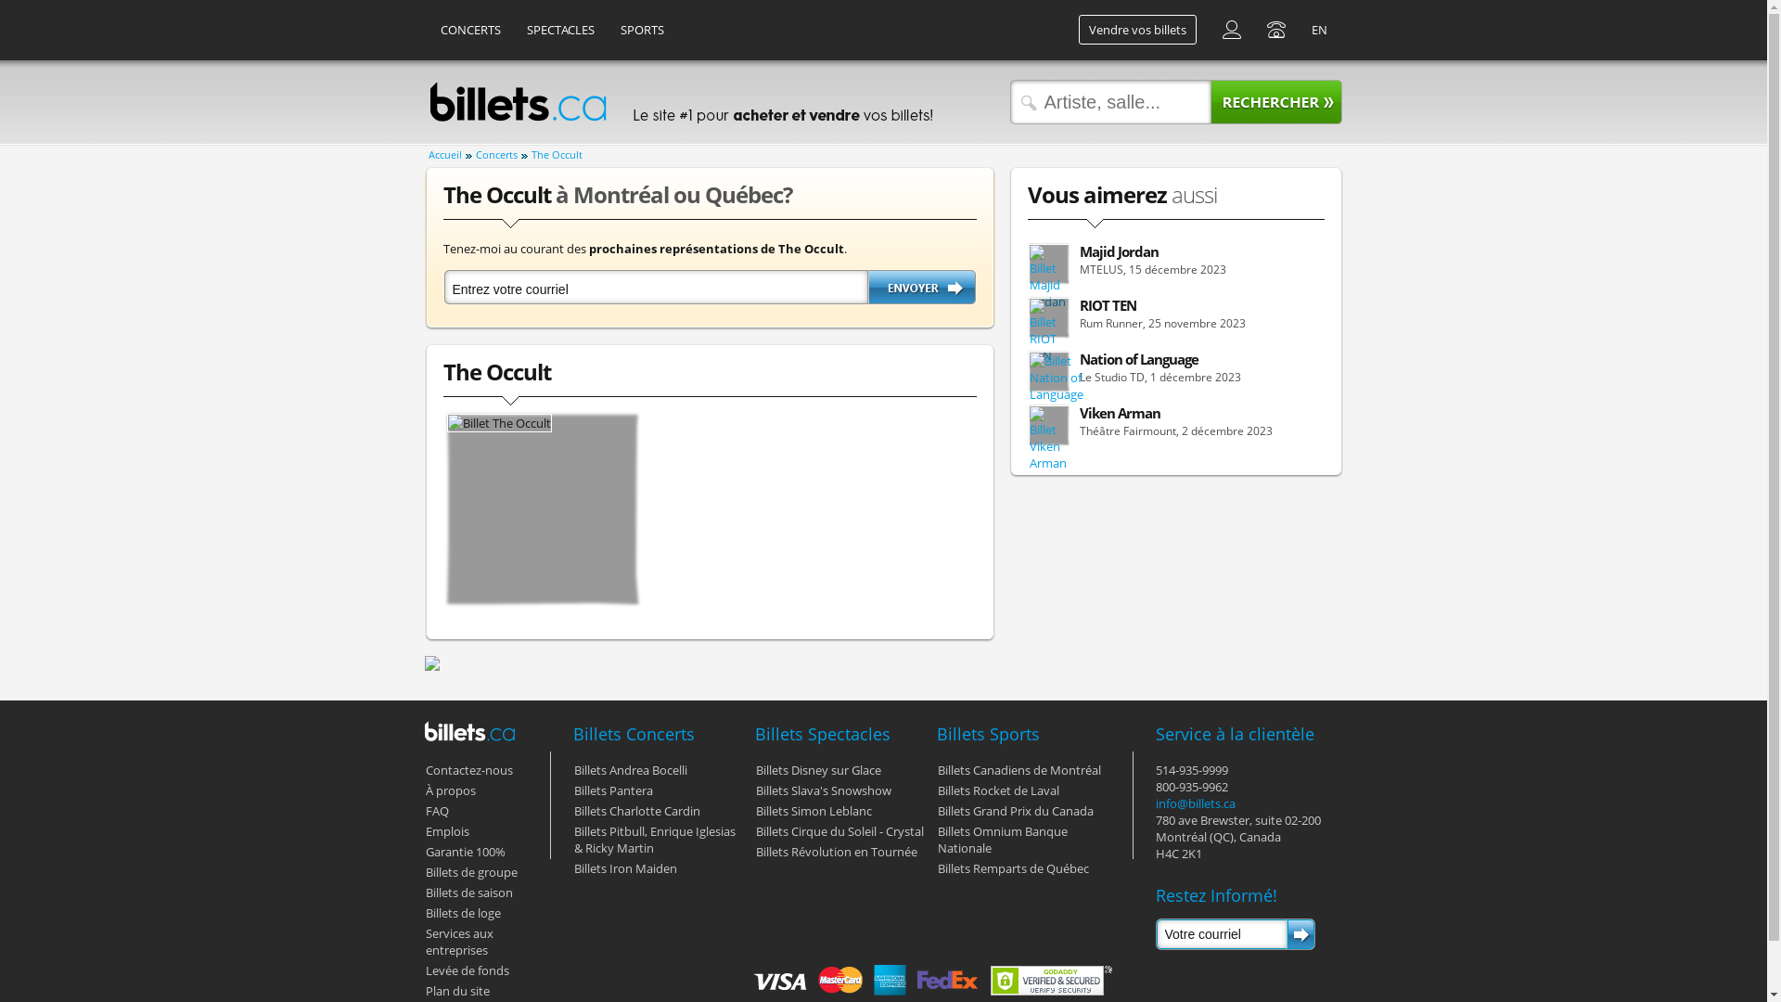  Describe the element at coordinates (625, 868) in the screenshot. I see `Billets Iron Maiden` at that location.